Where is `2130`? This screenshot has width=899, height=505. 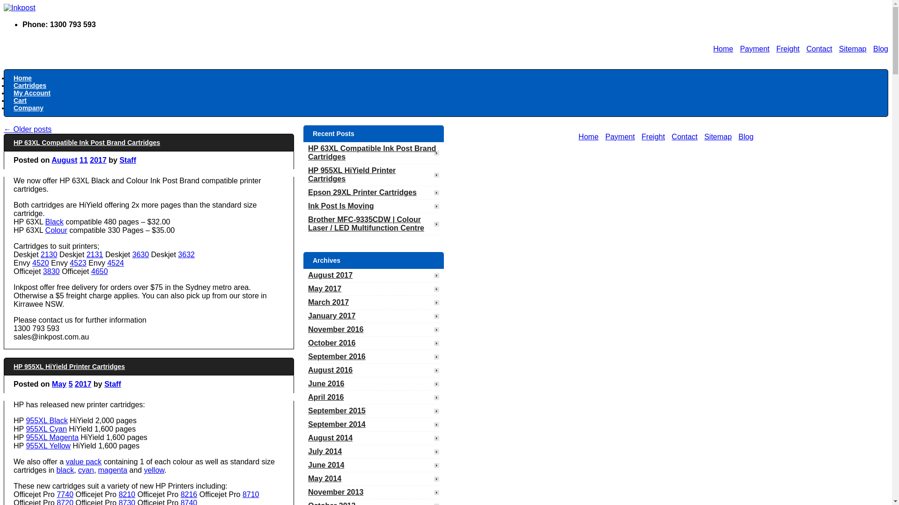 2130 is located at coordinates (49, 254).